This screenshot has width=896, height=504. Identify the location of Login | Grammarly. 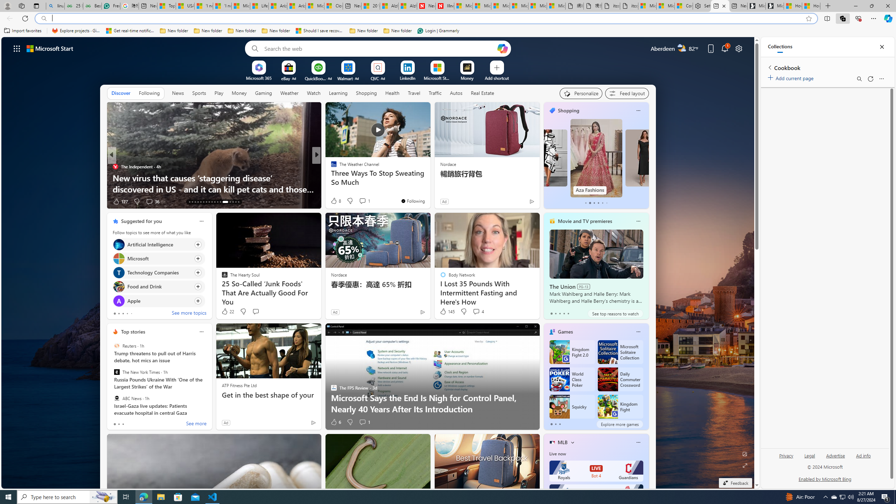
(438, 31).